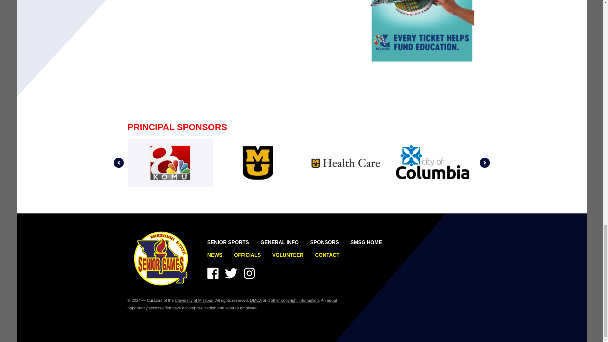 The height and width of the screenshot is (342, 608). I want to click on City of Columbia, so click(433, 163).